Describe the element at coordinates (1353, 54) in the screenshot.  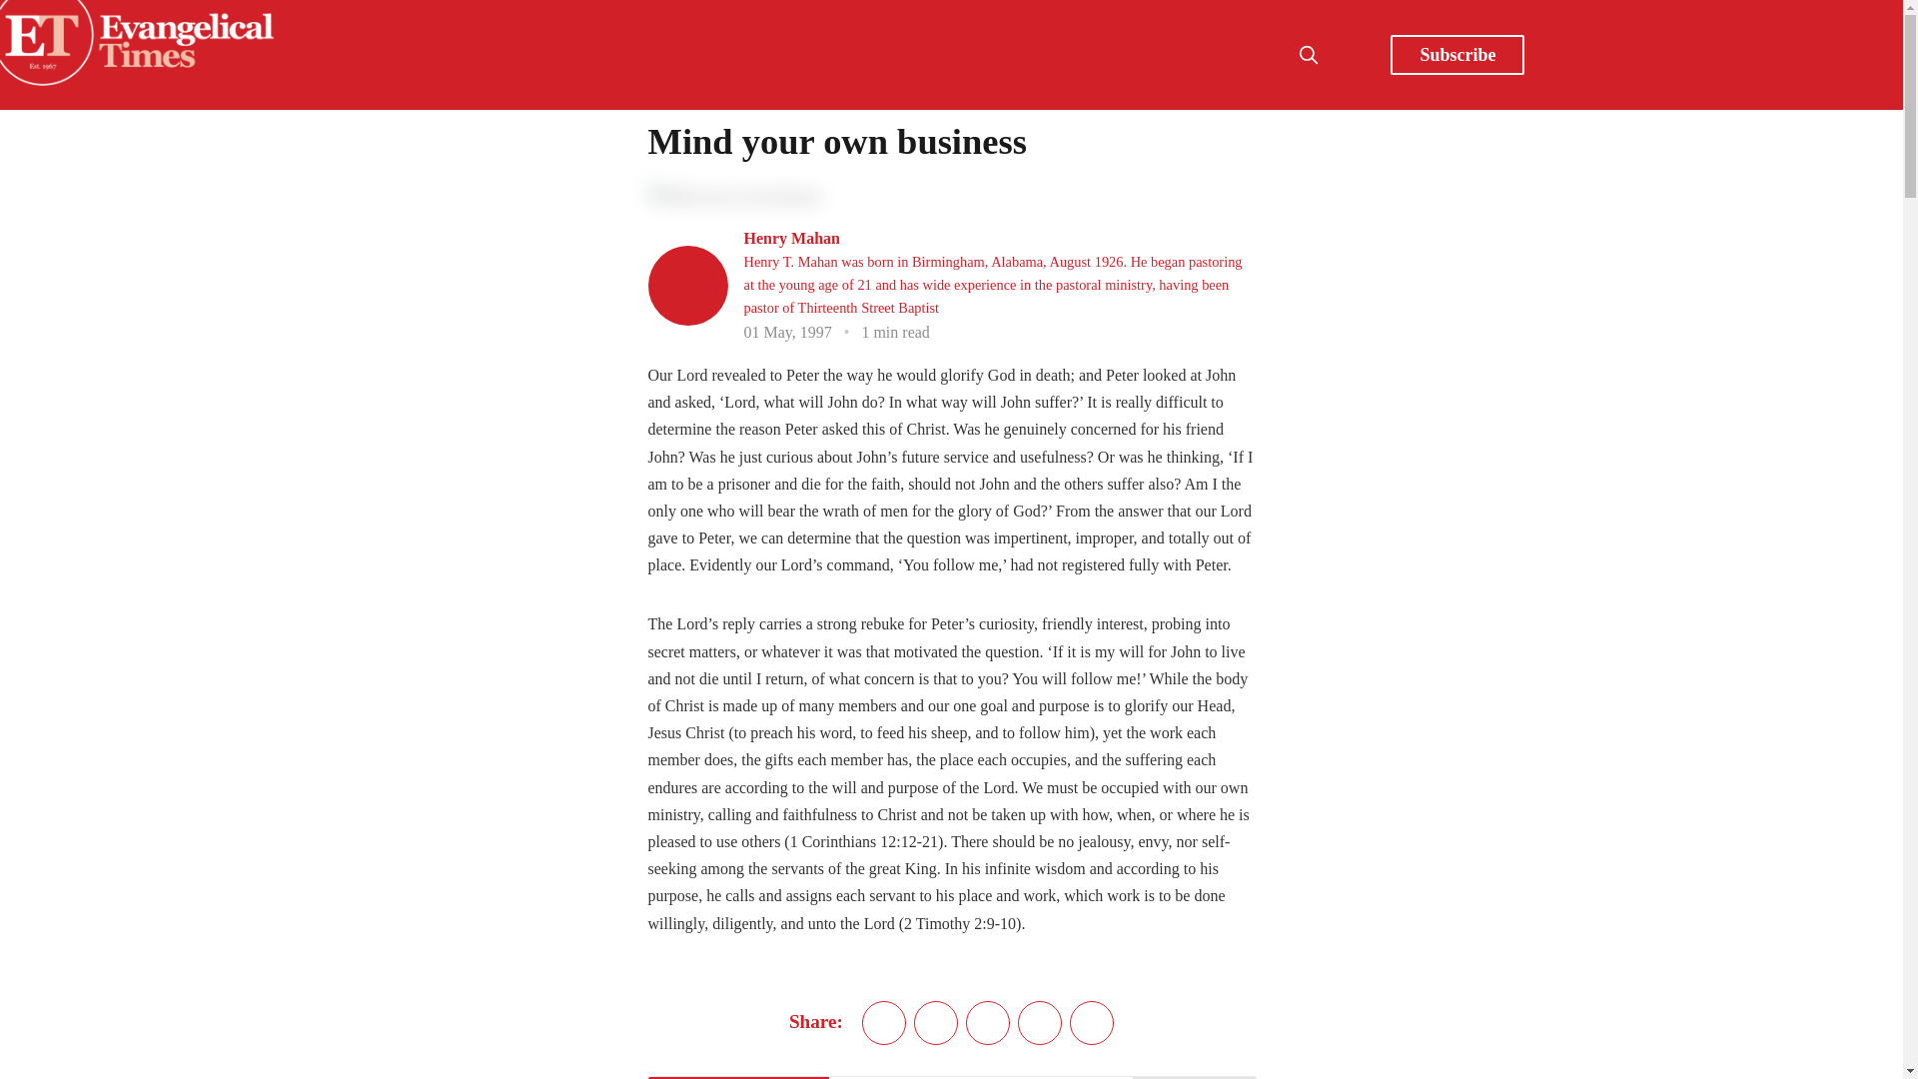
I see `Open Menu` at that location.